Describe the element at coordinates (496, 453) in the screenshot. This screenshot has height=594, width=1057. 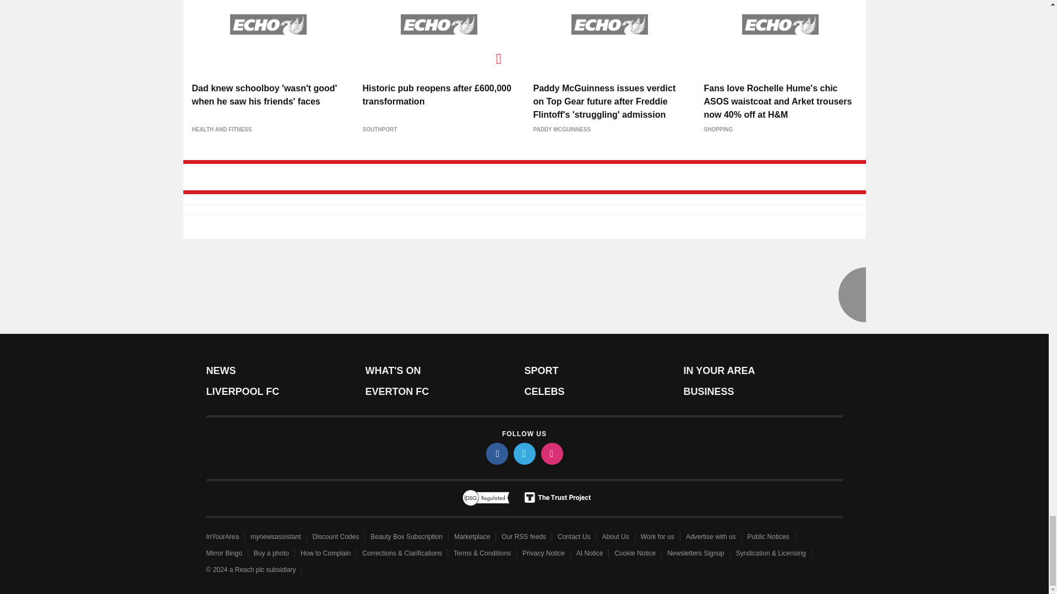
I see `facebook` at that location.